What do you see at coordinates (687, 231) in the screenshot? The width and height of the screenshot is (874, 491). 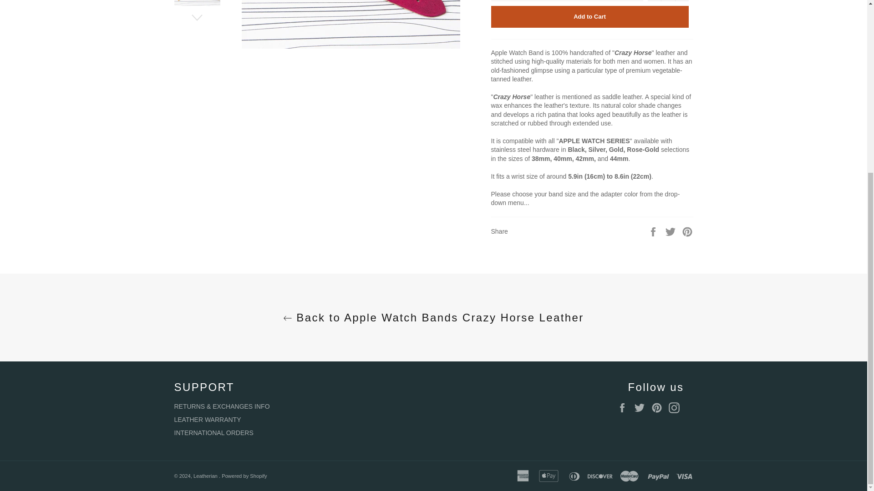 I see `Pin on Pinterest` at bounding box center [687, 231].